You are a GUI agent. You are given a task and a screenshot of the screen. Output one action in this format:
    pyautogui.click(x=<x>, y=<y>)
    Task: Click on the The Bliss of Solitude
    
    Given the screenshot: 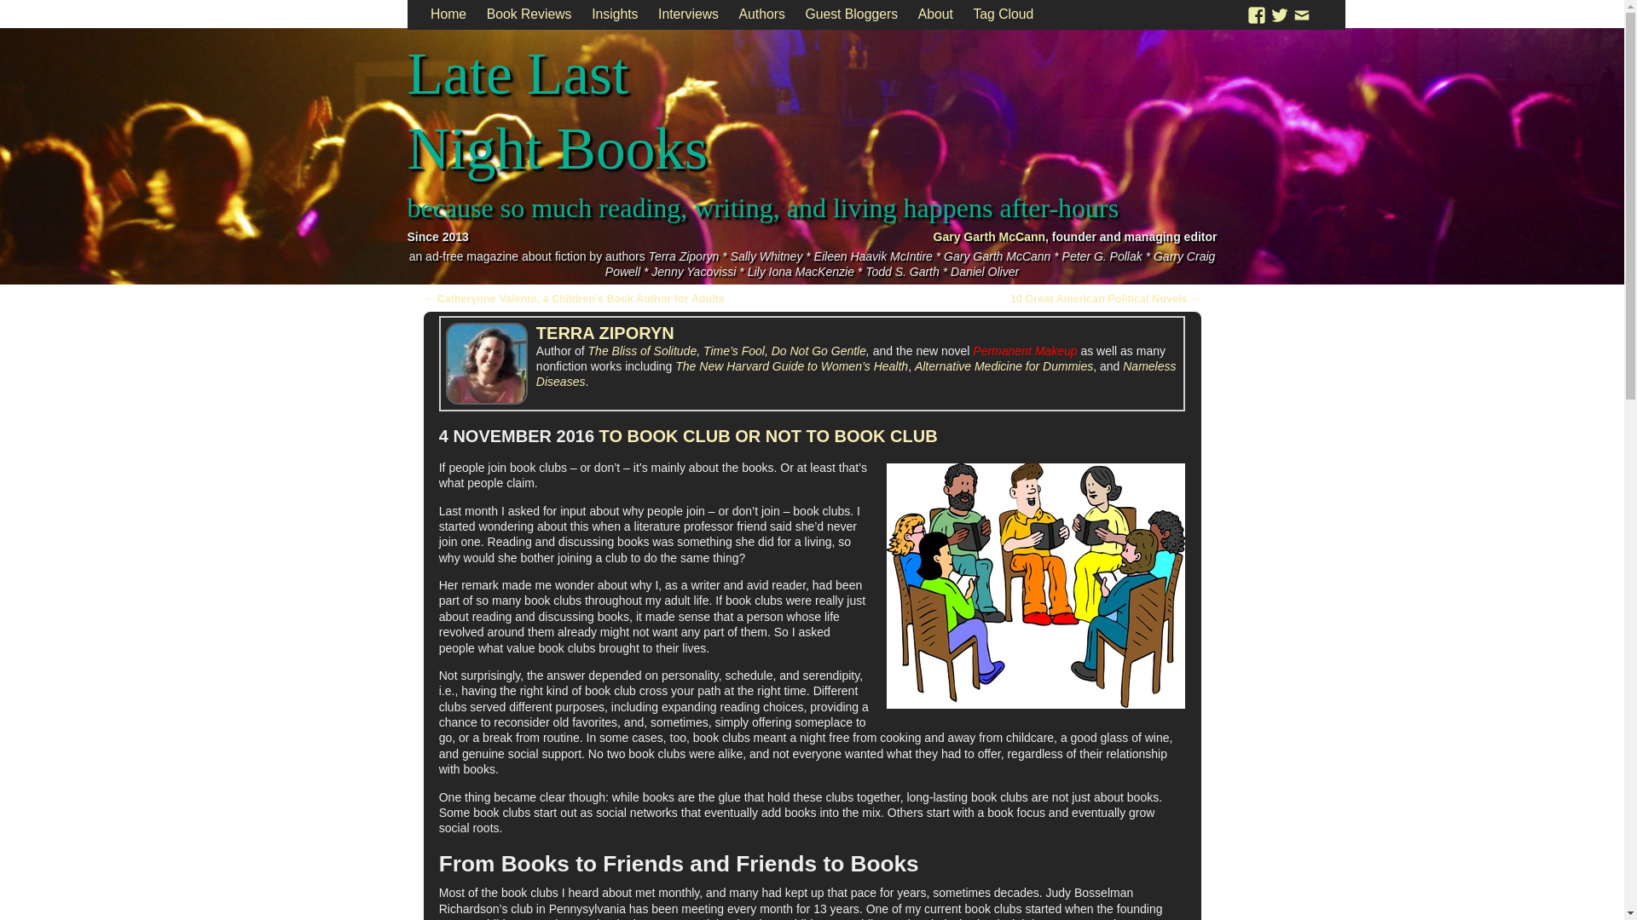 What is the action you would take?
    pyautogui.click(x=642, y=351)
    